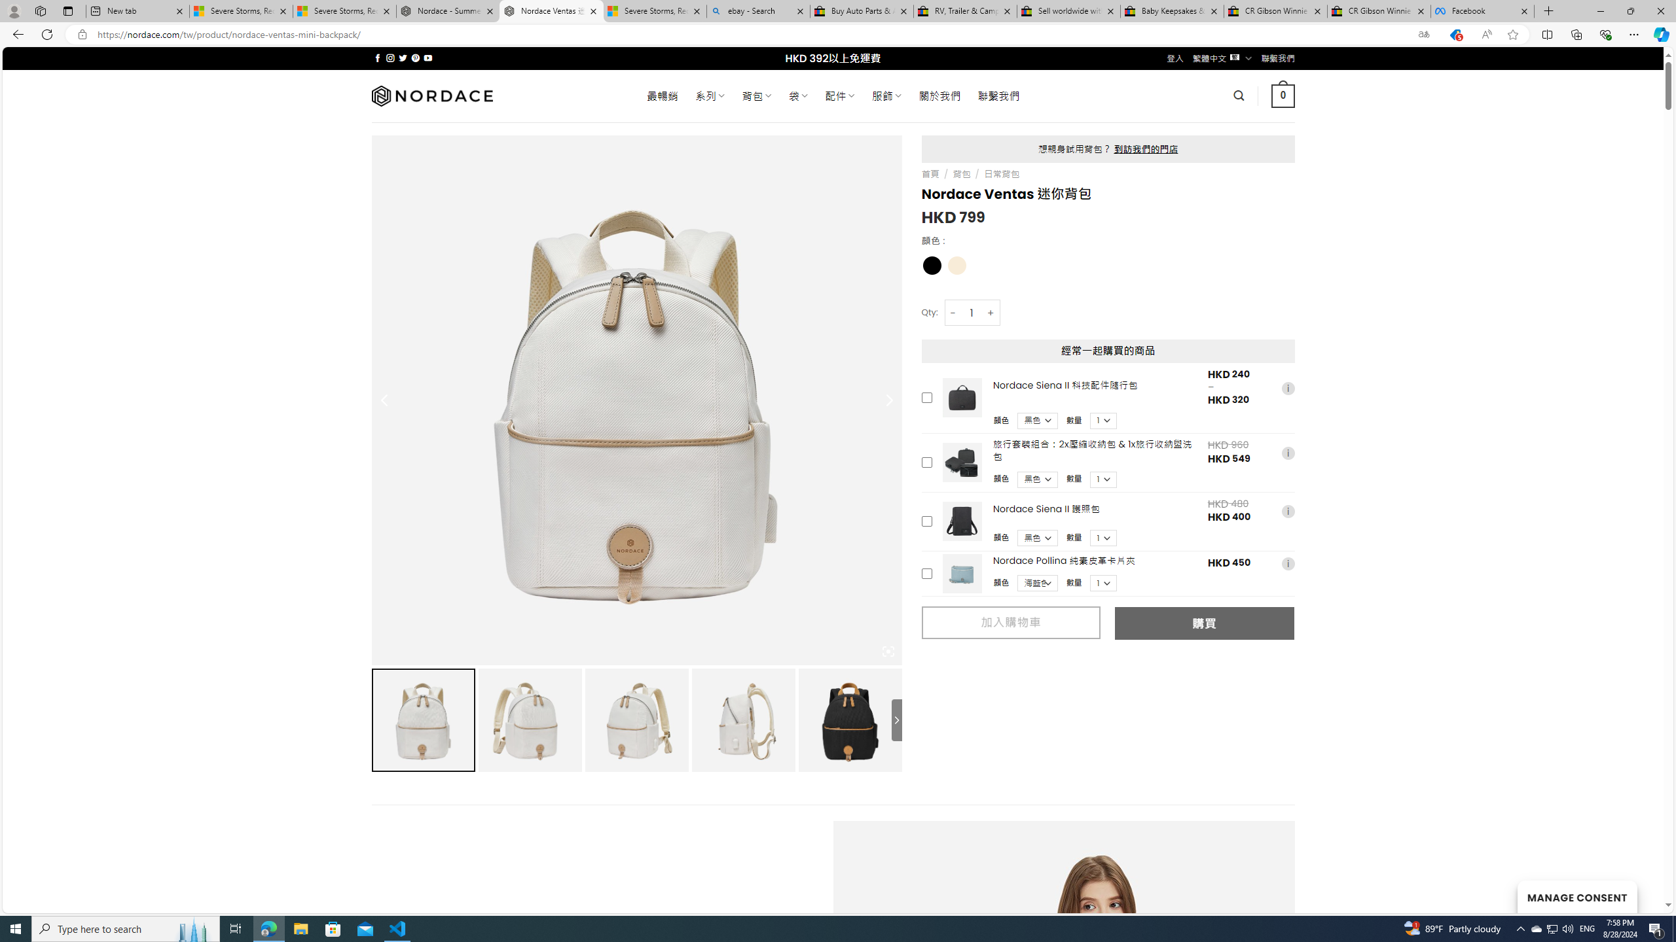 This screenshot has width=1676, height=942. I want to click on Sell worldwide with eBay, so click(1069, 11).